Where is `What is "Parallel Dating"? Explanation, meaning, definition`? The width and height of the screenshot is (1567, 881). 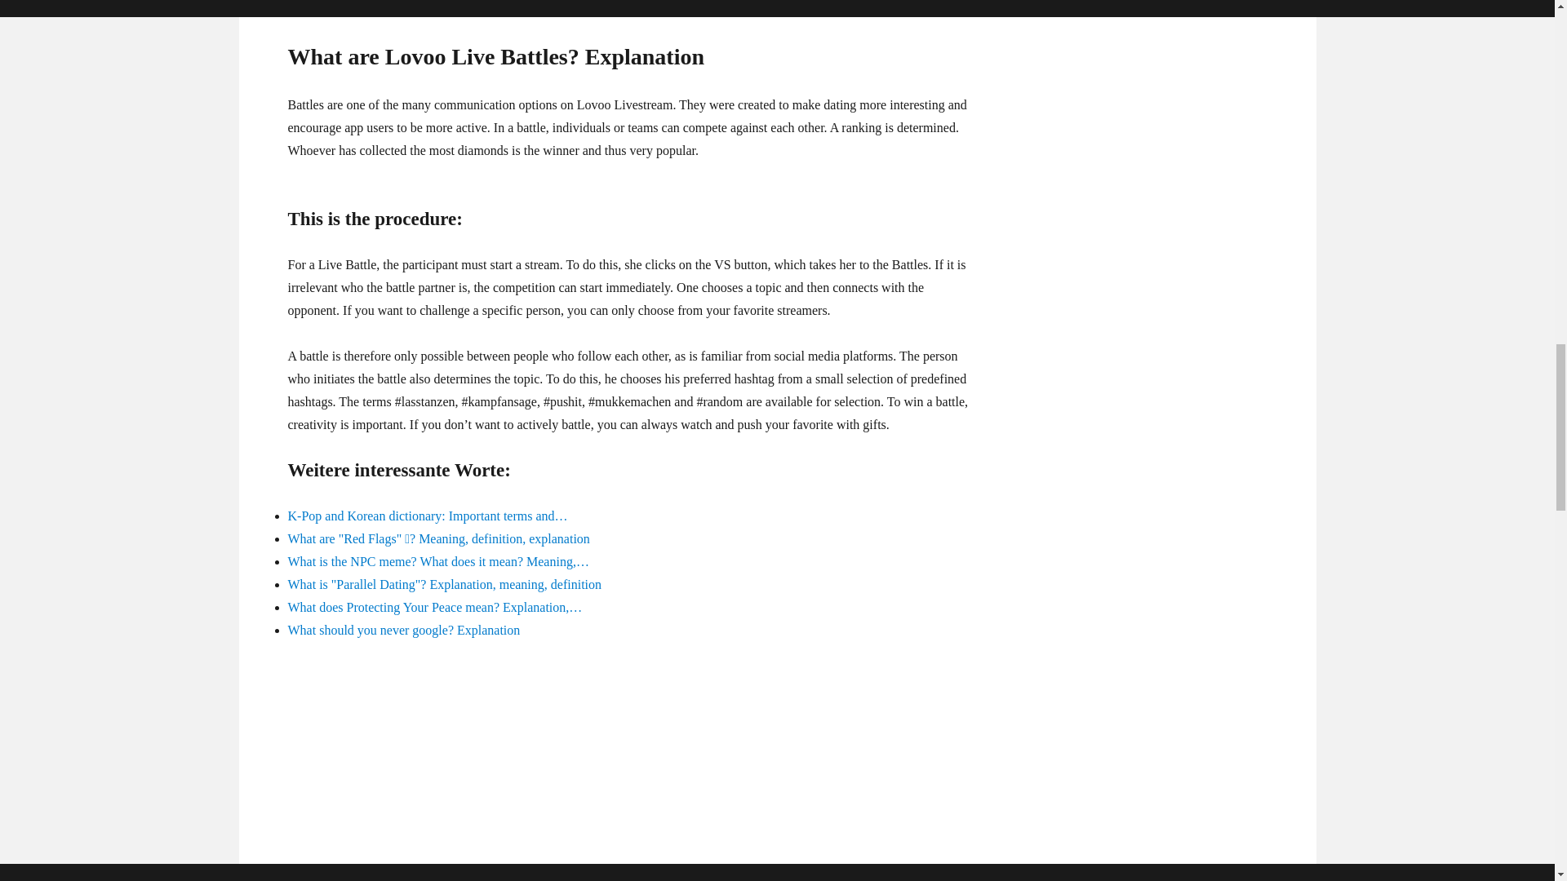
What is "Parallel Dating"? Explanation, meaning, definition is located at coordinates (444, 584).